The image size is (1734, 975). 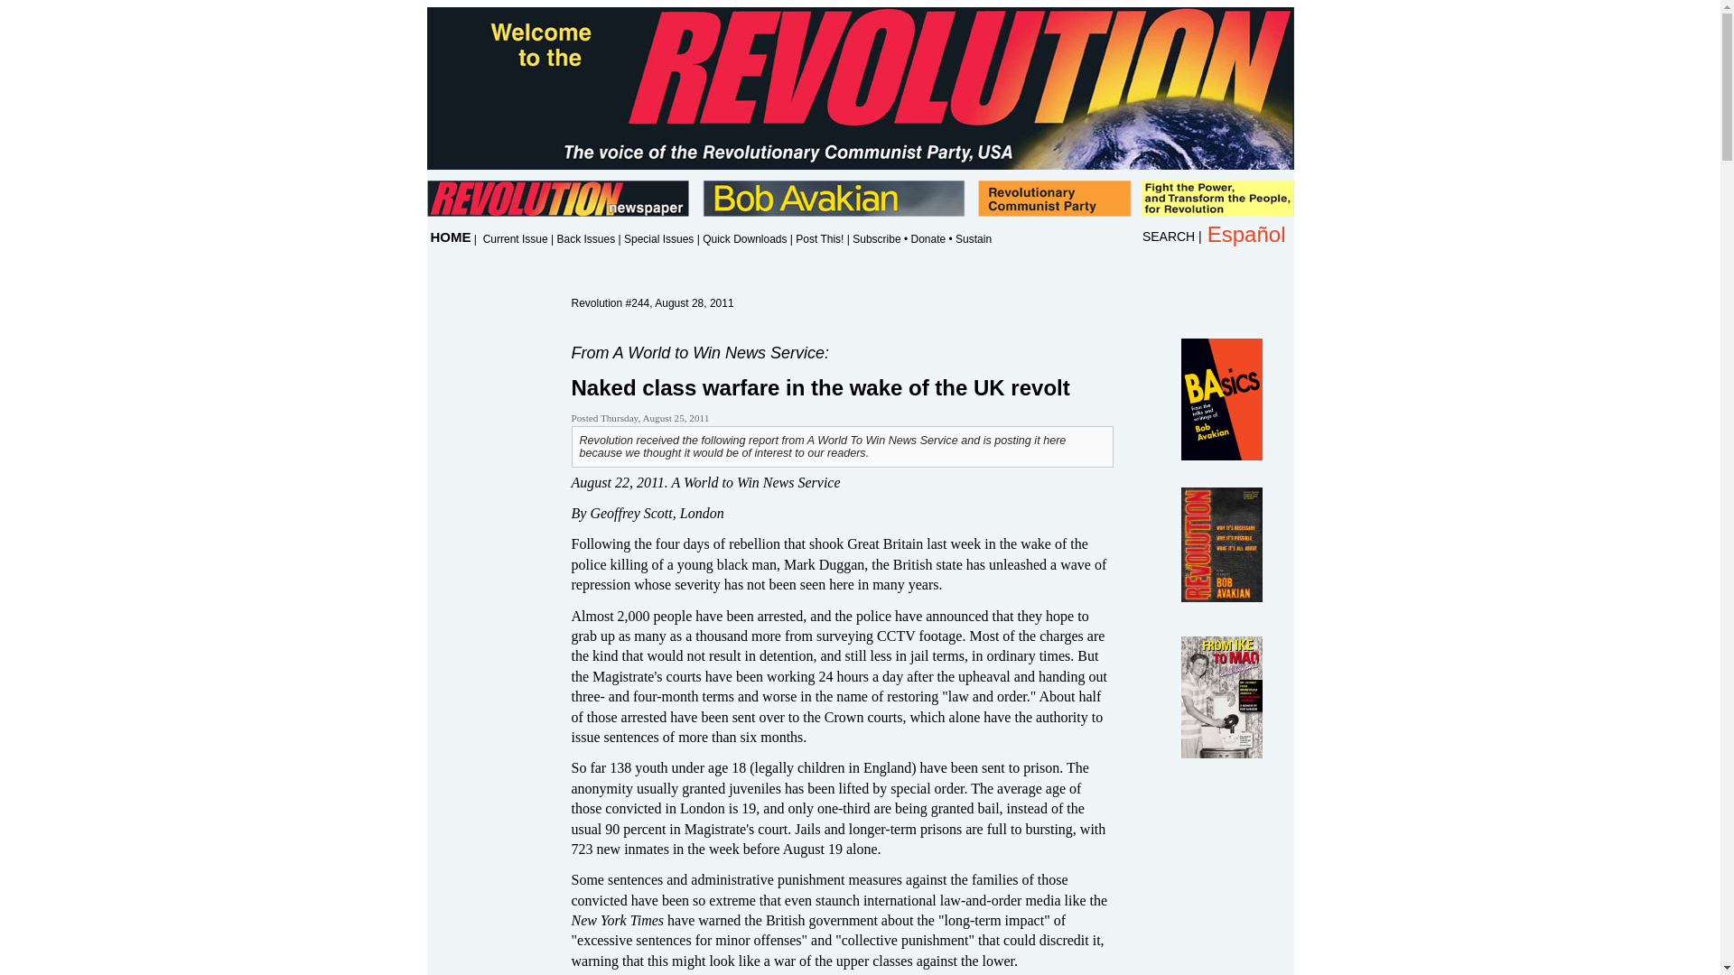 I want to click on SEARCH, so click(x=1169, y=237).